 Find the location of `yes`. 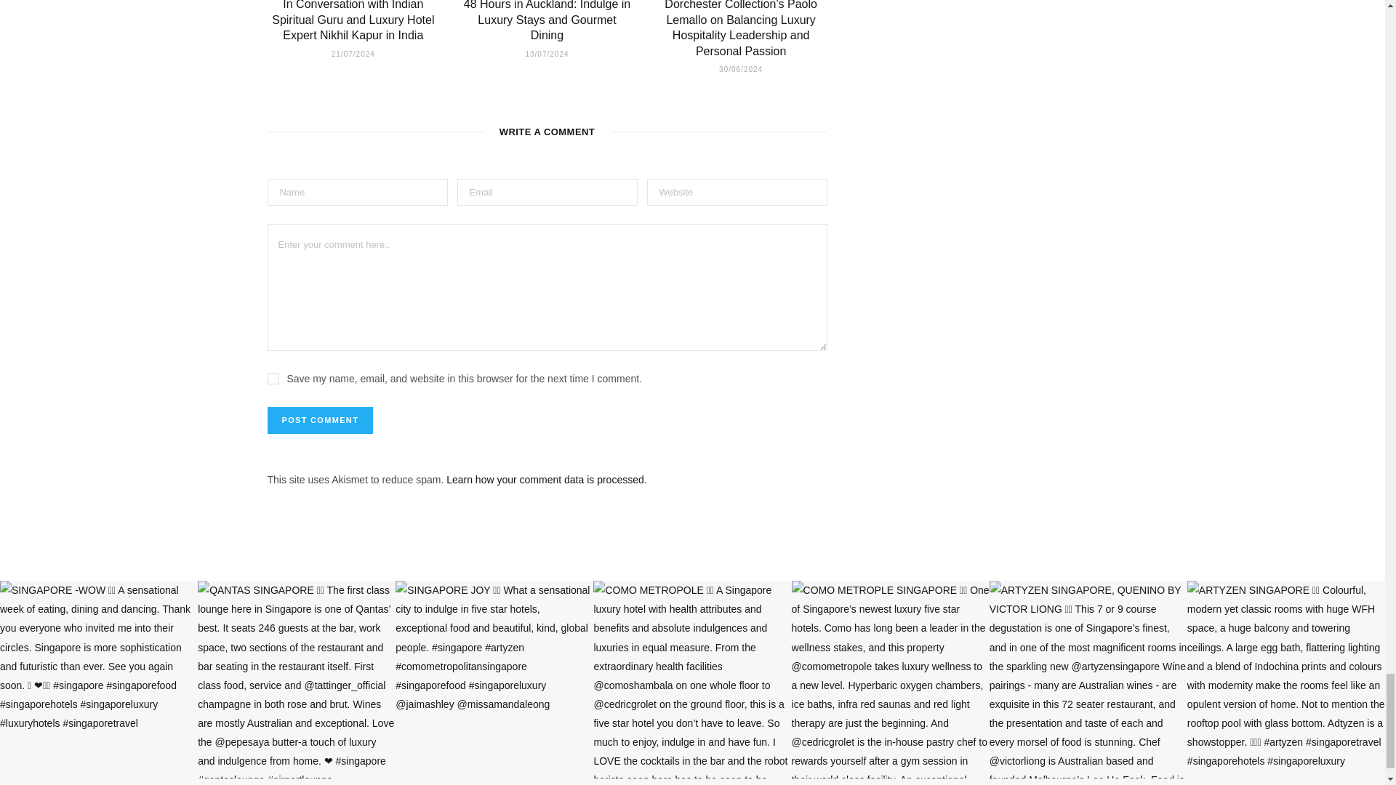

yes is located at coordinates (273, 379).